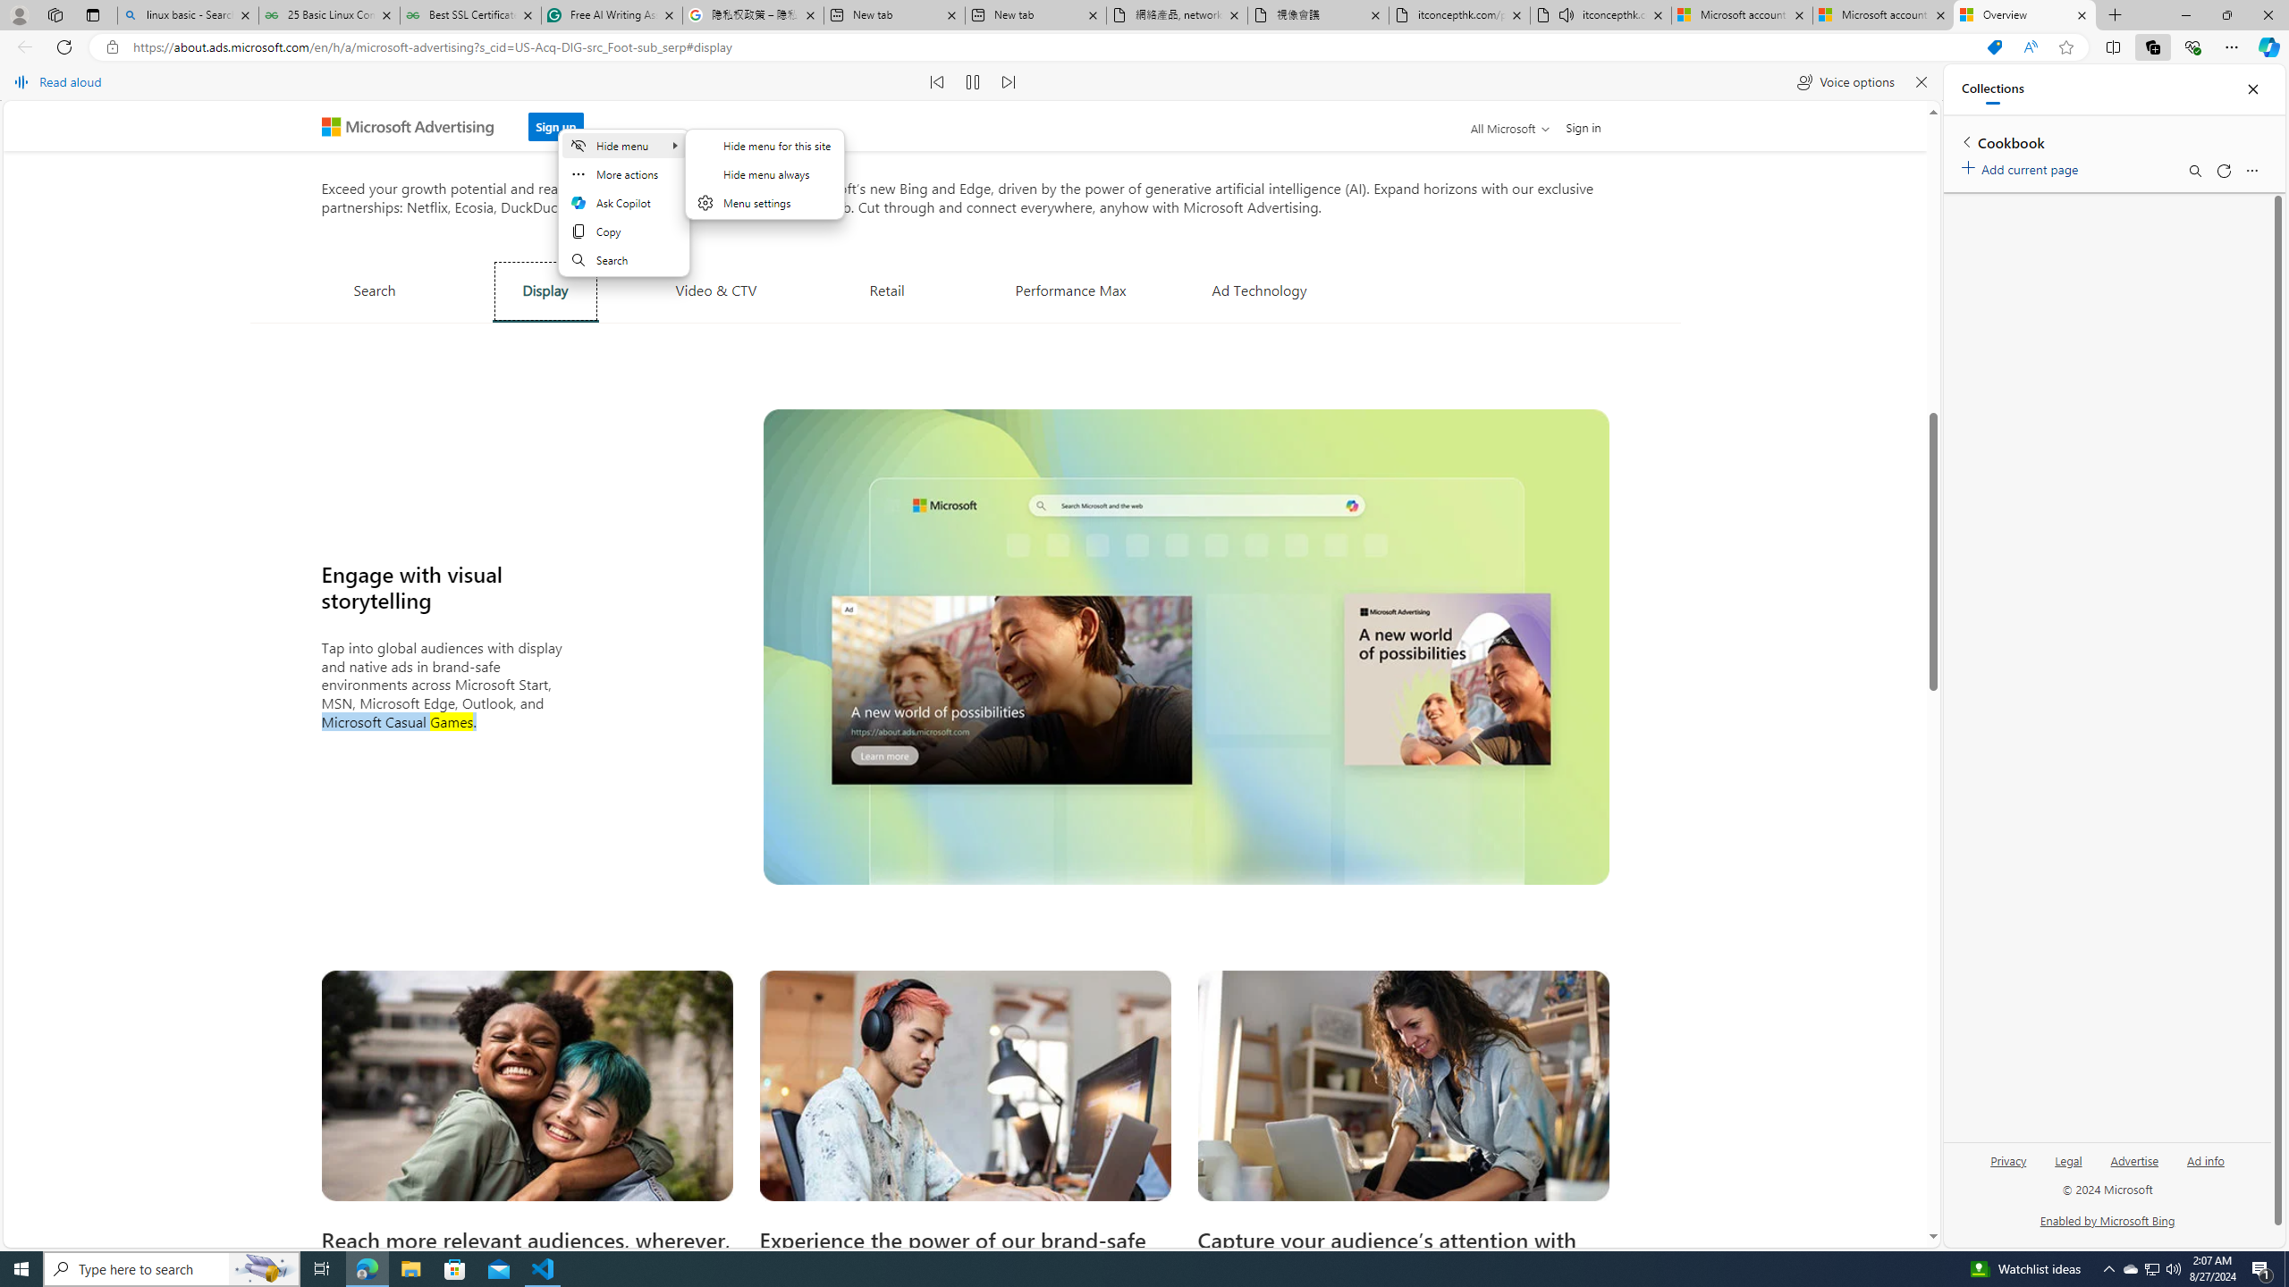 This screenshot has width=2289, height=1287. I want to click on Performance Max, so click(1071, 290).